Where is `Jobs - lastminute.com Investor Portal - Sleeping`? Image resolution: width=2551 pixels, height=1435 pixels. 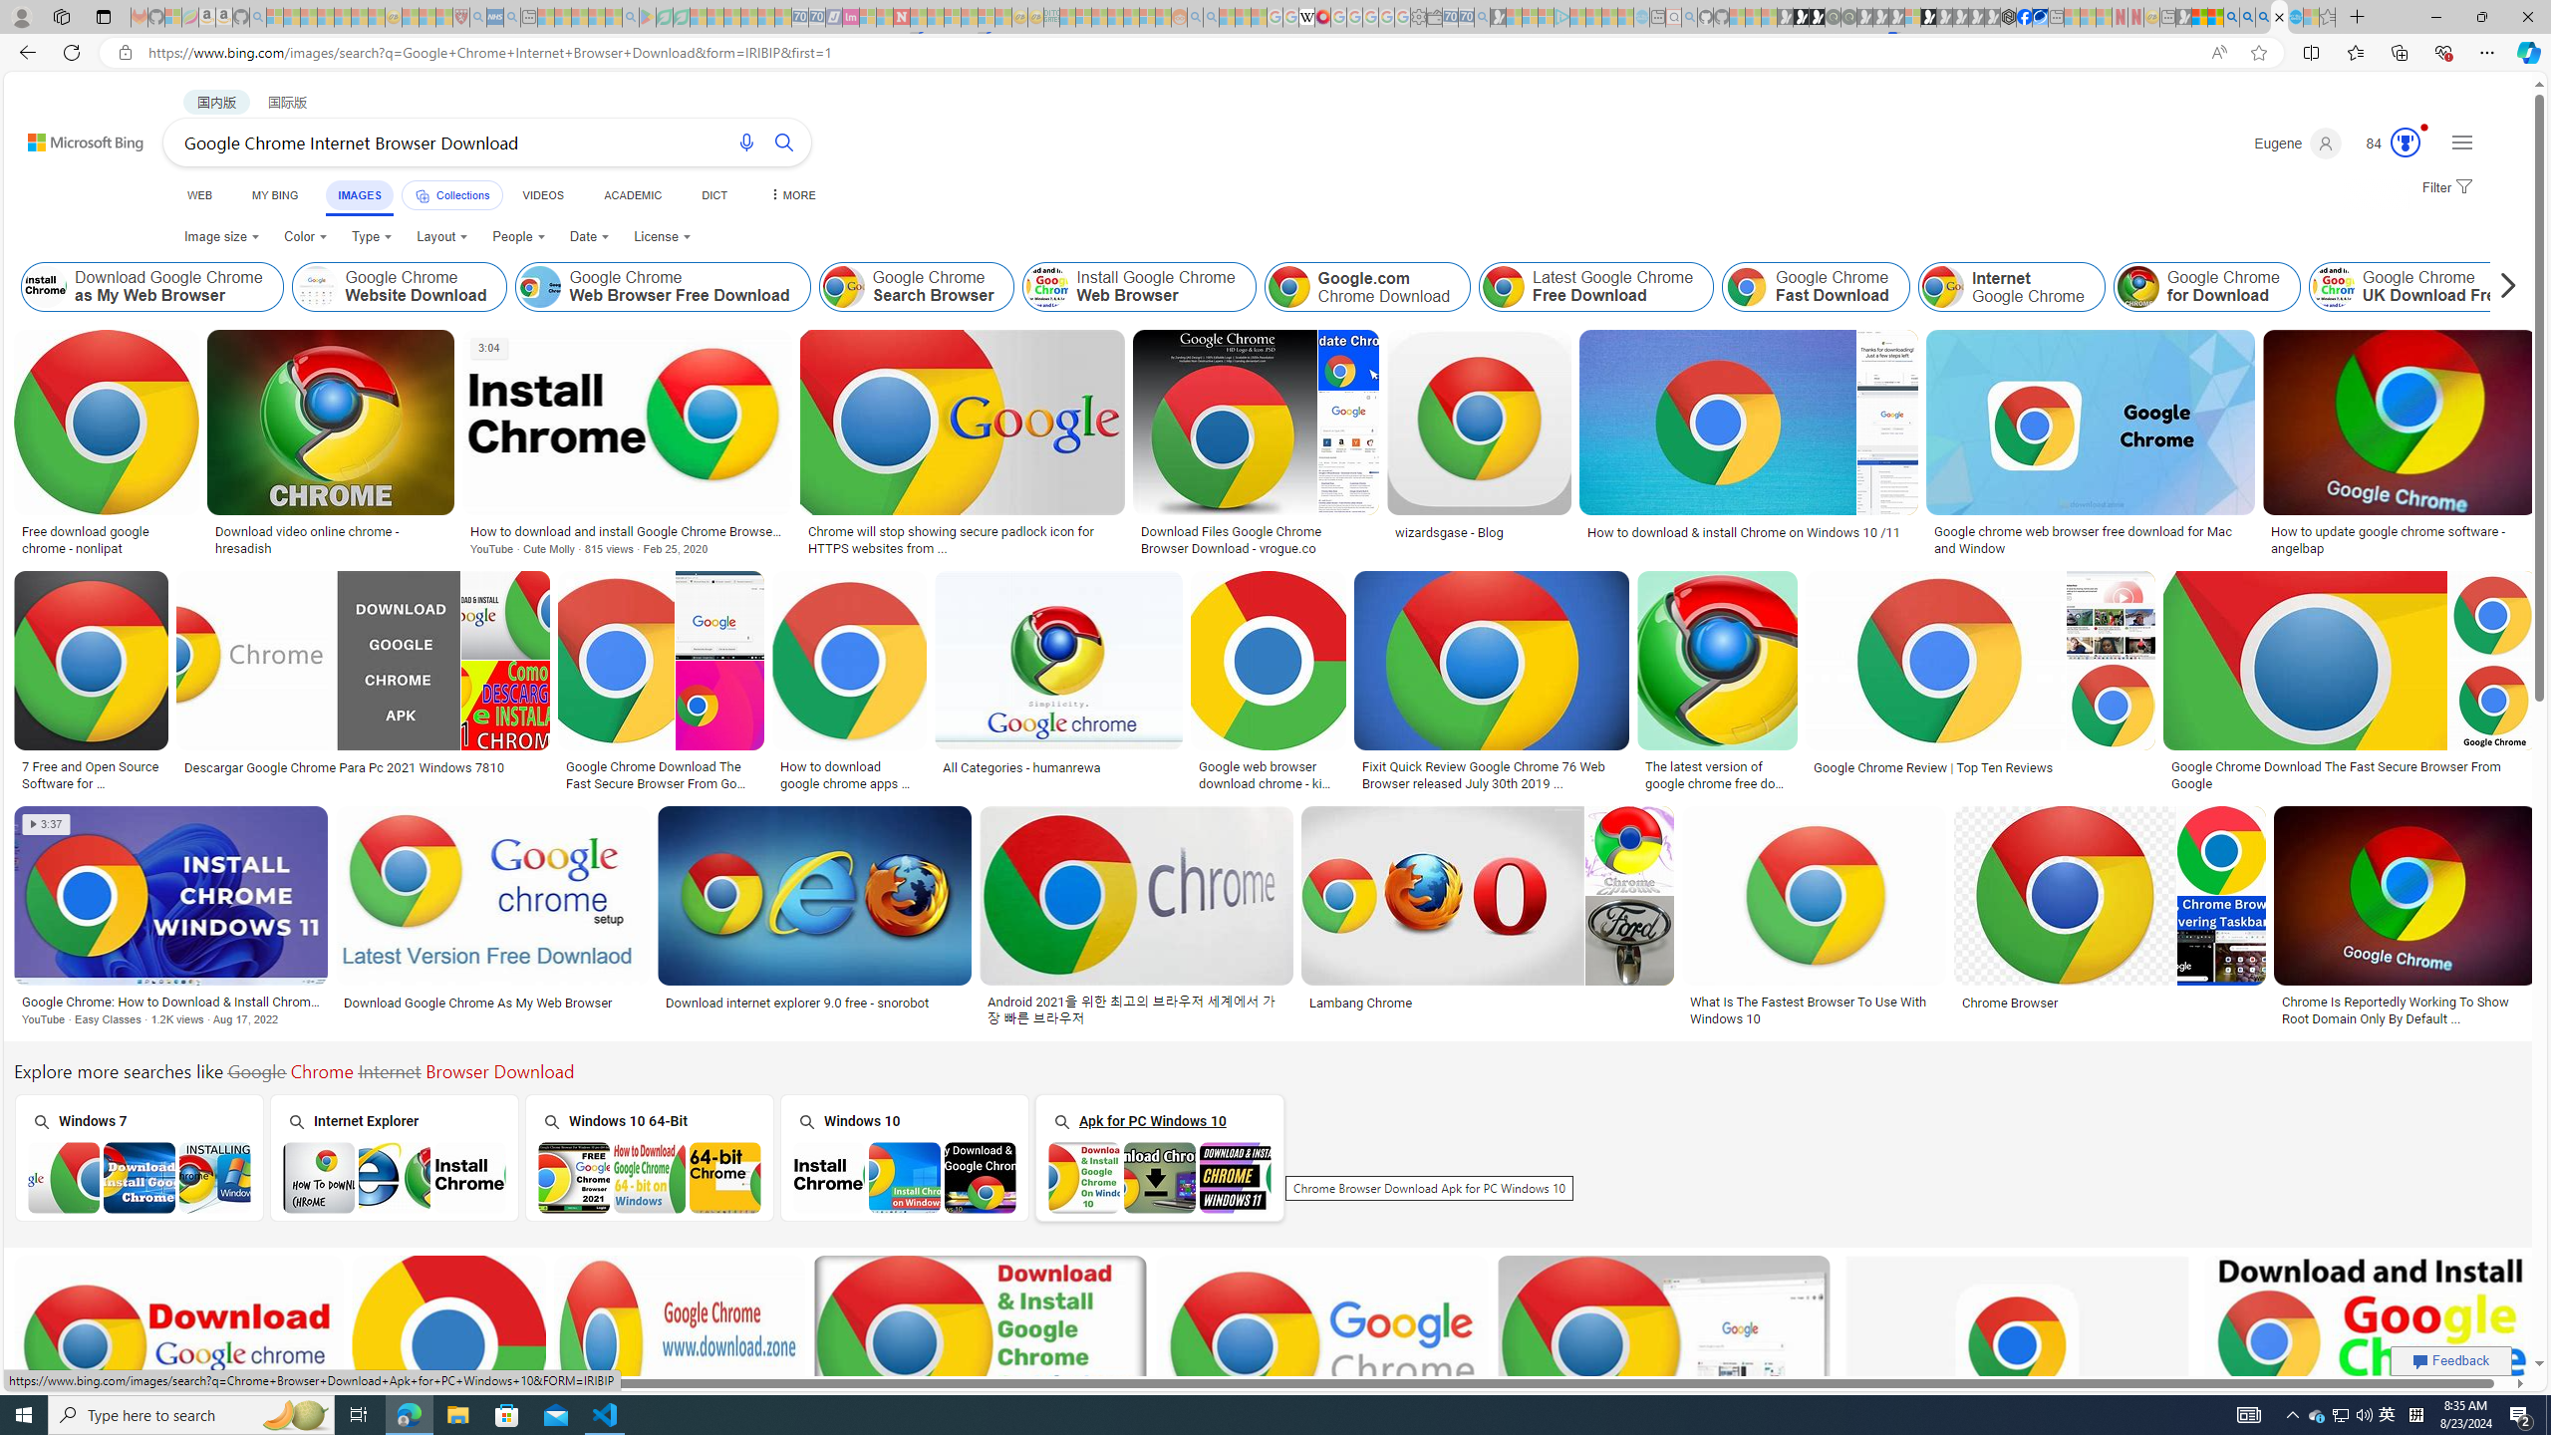
Jobs - lastminute.com Investor Portal - Sleeping is located at coordinates (851, 17).